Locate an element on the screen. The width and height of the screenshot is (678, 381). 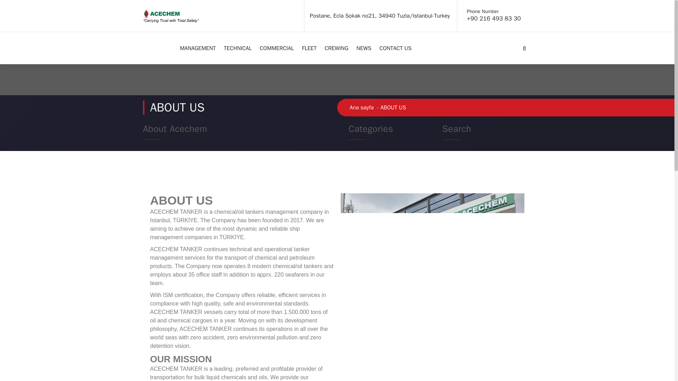
COMMERCIAL is located at coordinates (277, 48).